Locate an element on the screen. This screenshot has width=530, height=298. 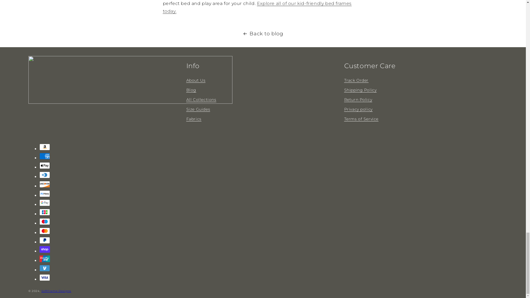
Maestro is located at coordinates (44, 221).